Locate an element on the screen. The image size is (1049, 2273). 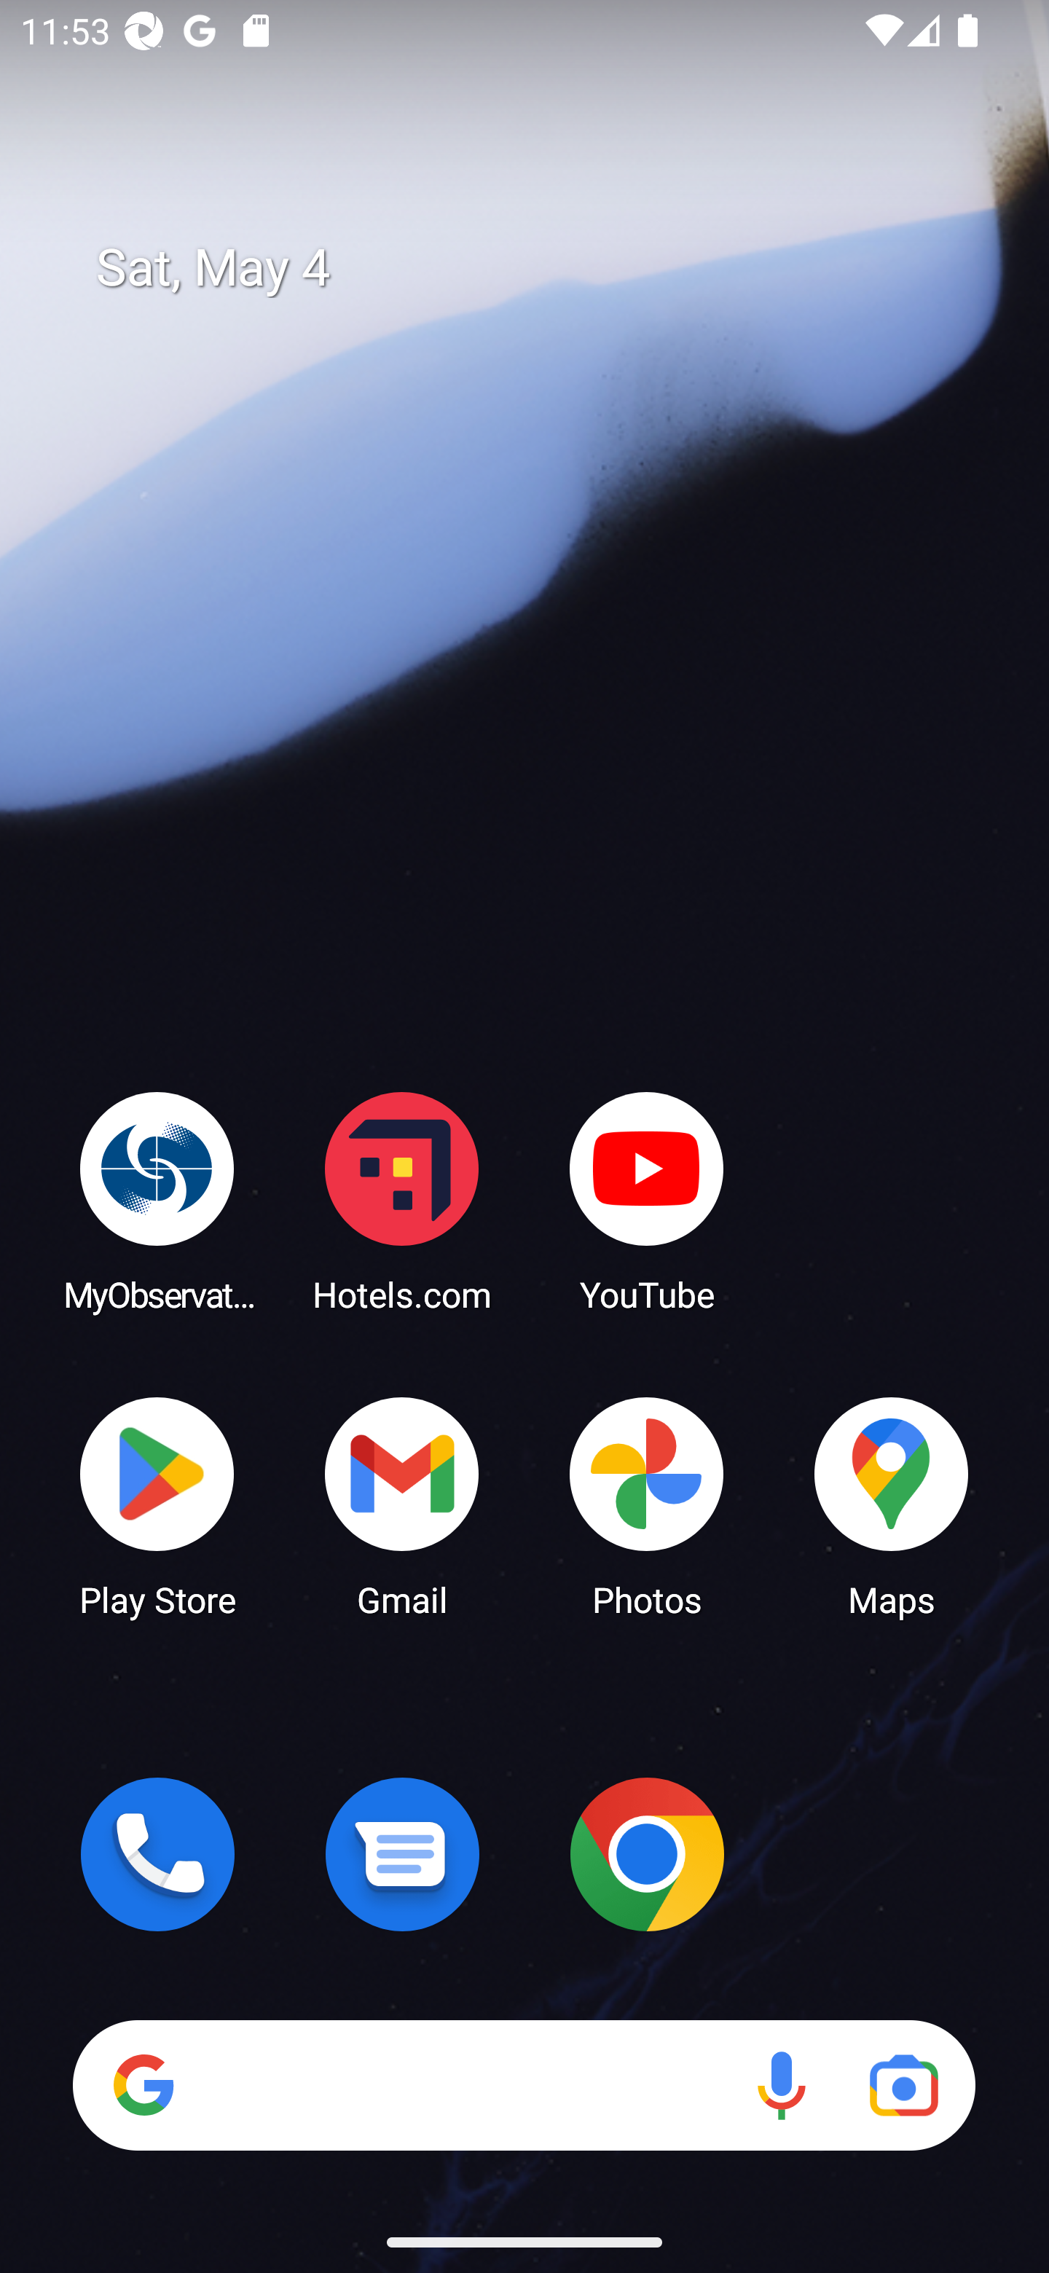
Photos is located at coordinates (647, 1505).